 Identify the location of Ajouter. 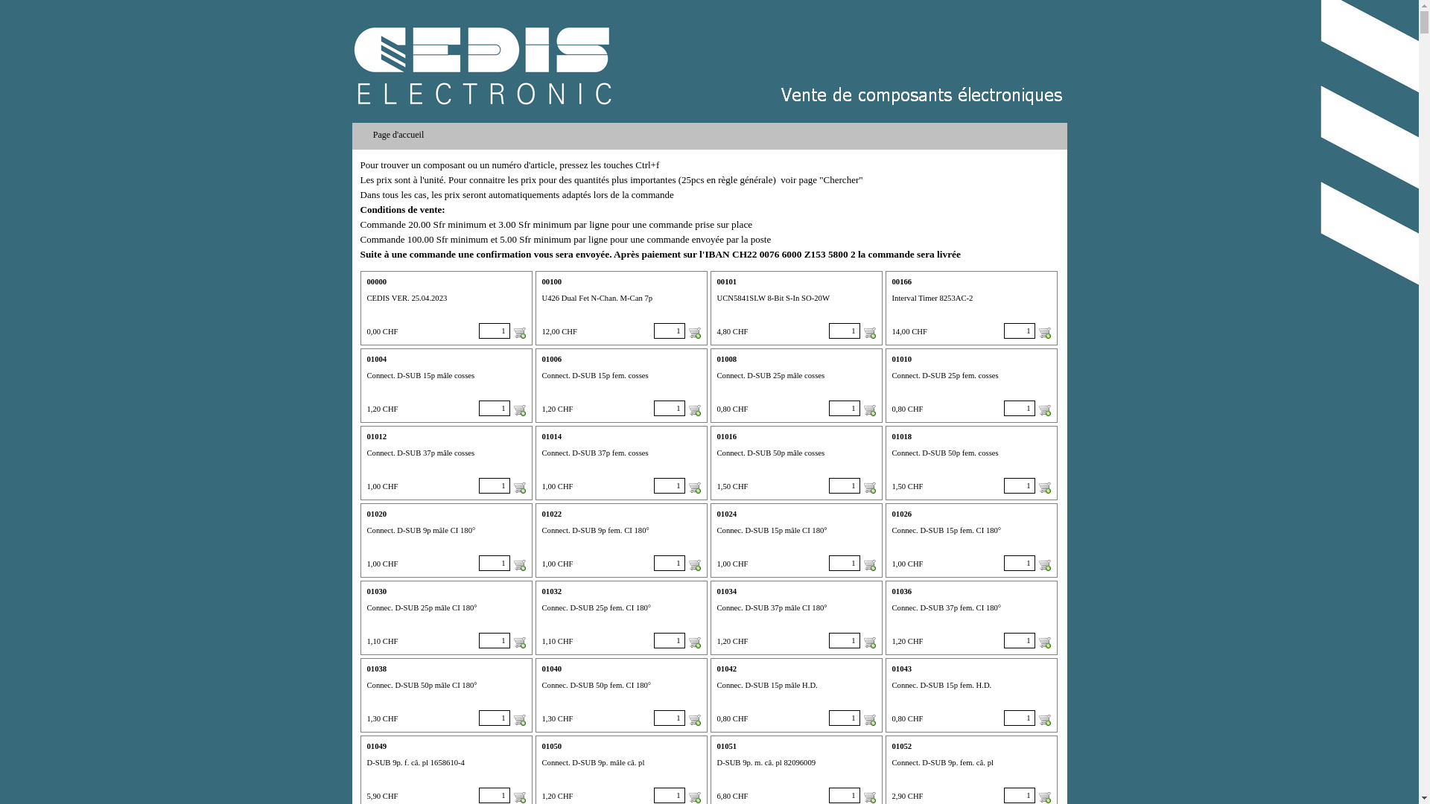
(870, 488).